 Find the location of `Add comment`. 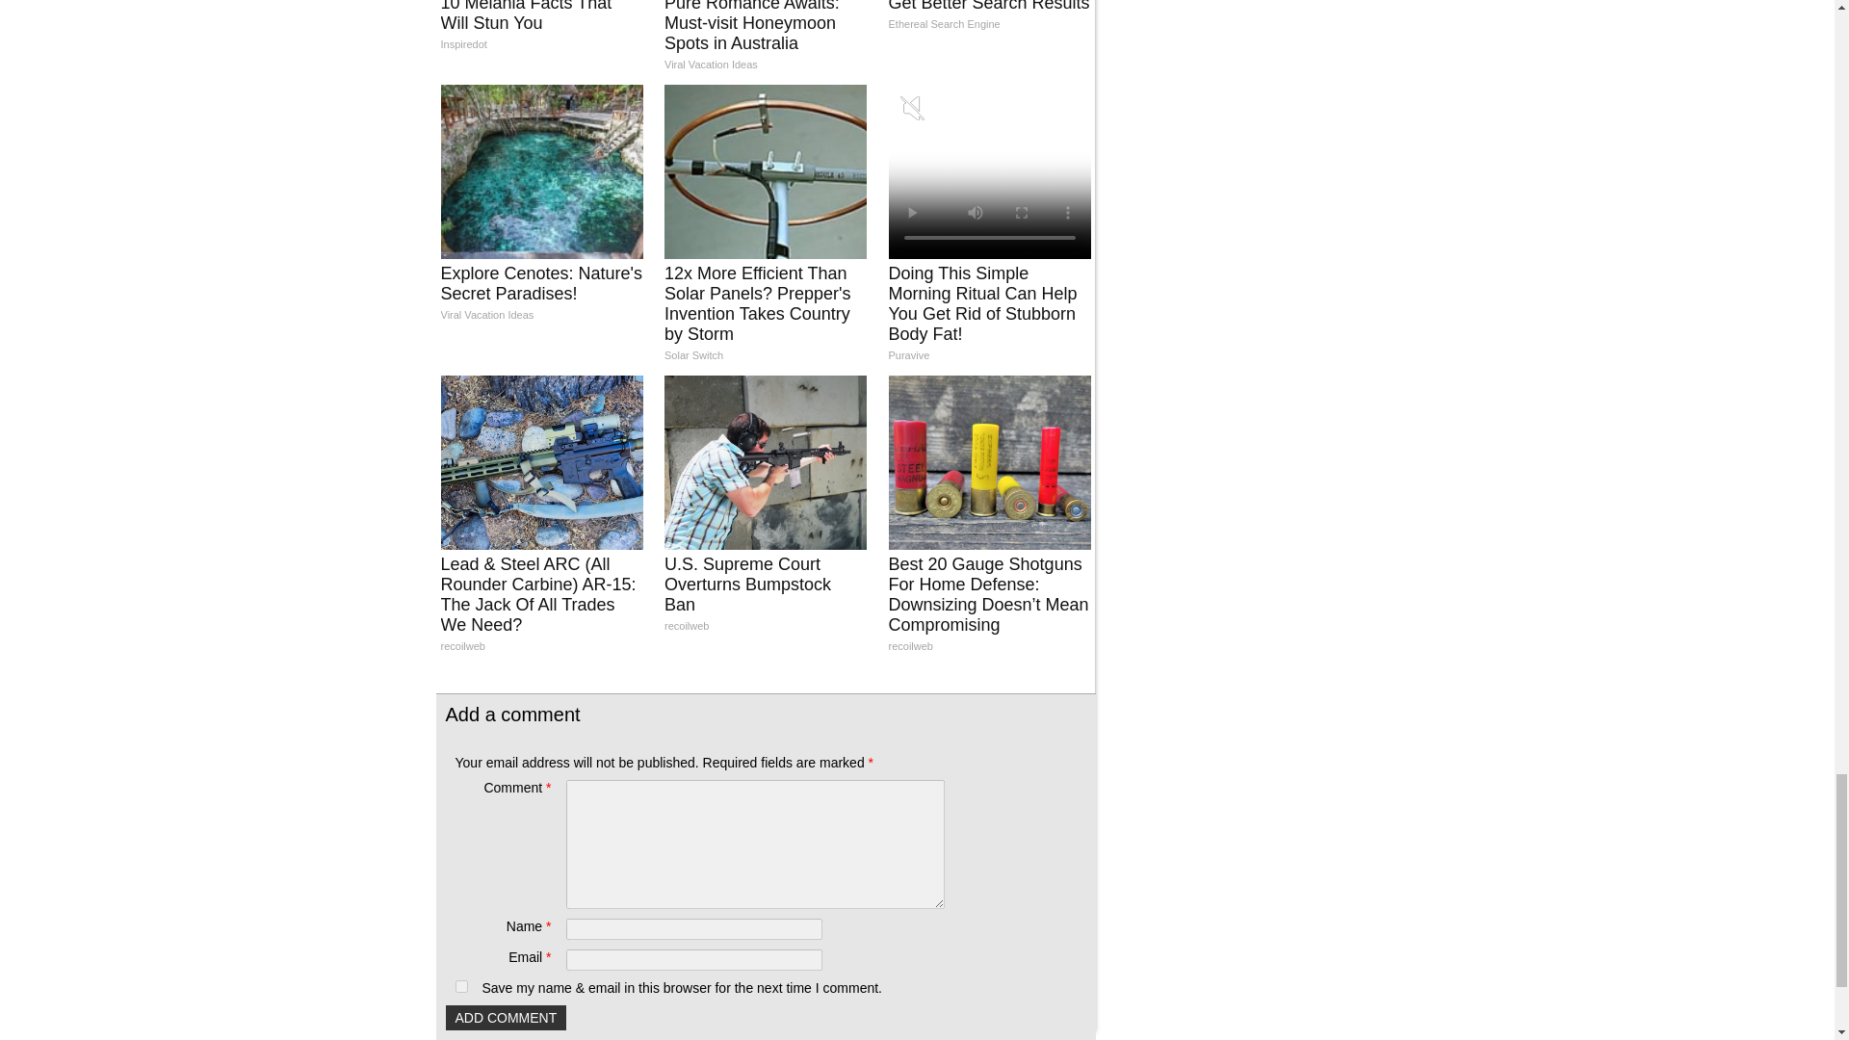

Add comment is located at coordinates (505, 1018).